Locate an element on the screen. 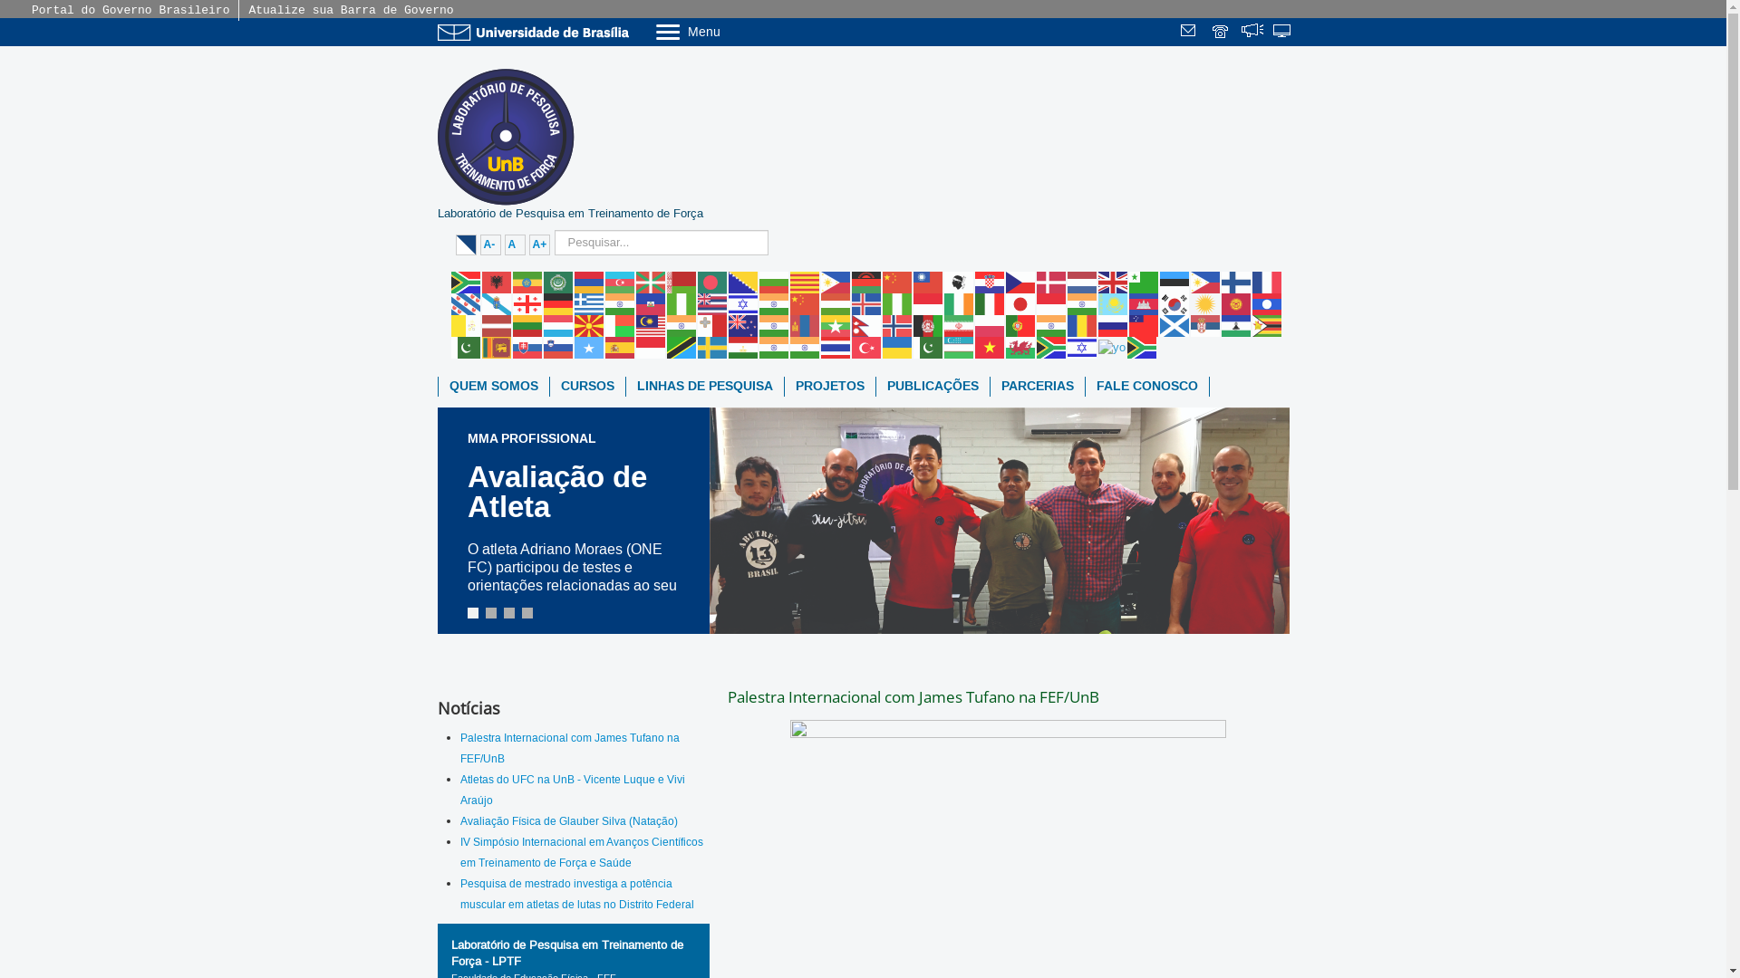 This screenshot has width=1740, height=978. Russian is located at coordinates (1114, 325).